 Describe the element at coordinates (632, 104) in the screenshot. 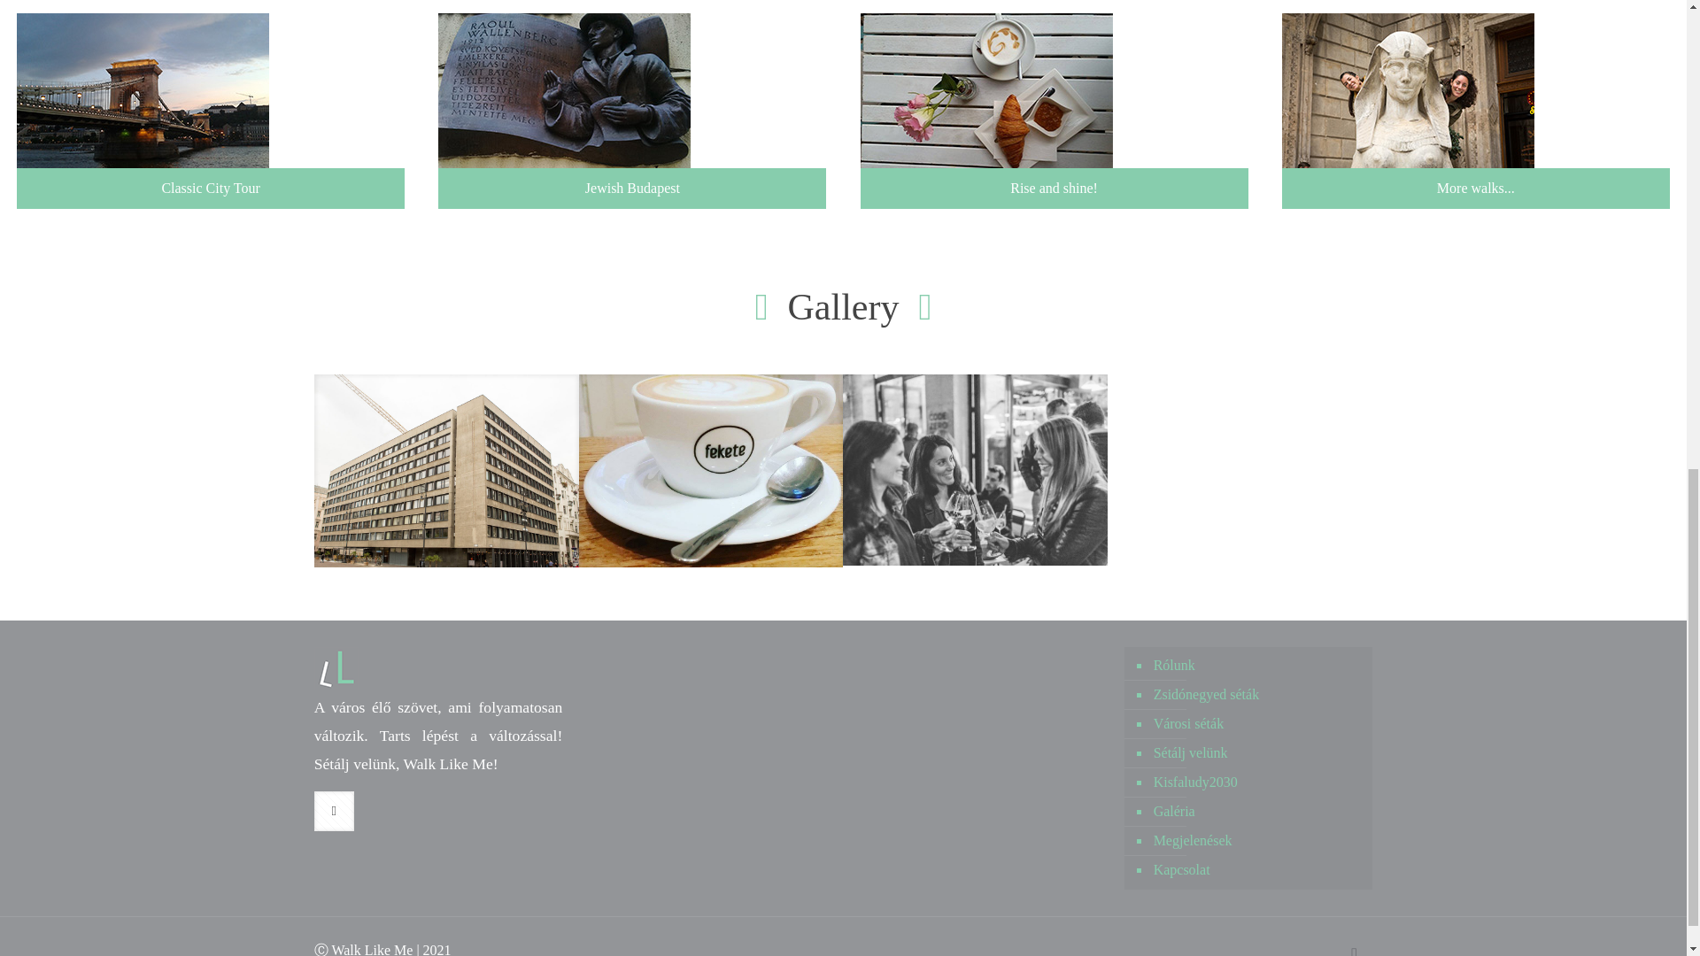

I see `Jewish Budapest` at that location.